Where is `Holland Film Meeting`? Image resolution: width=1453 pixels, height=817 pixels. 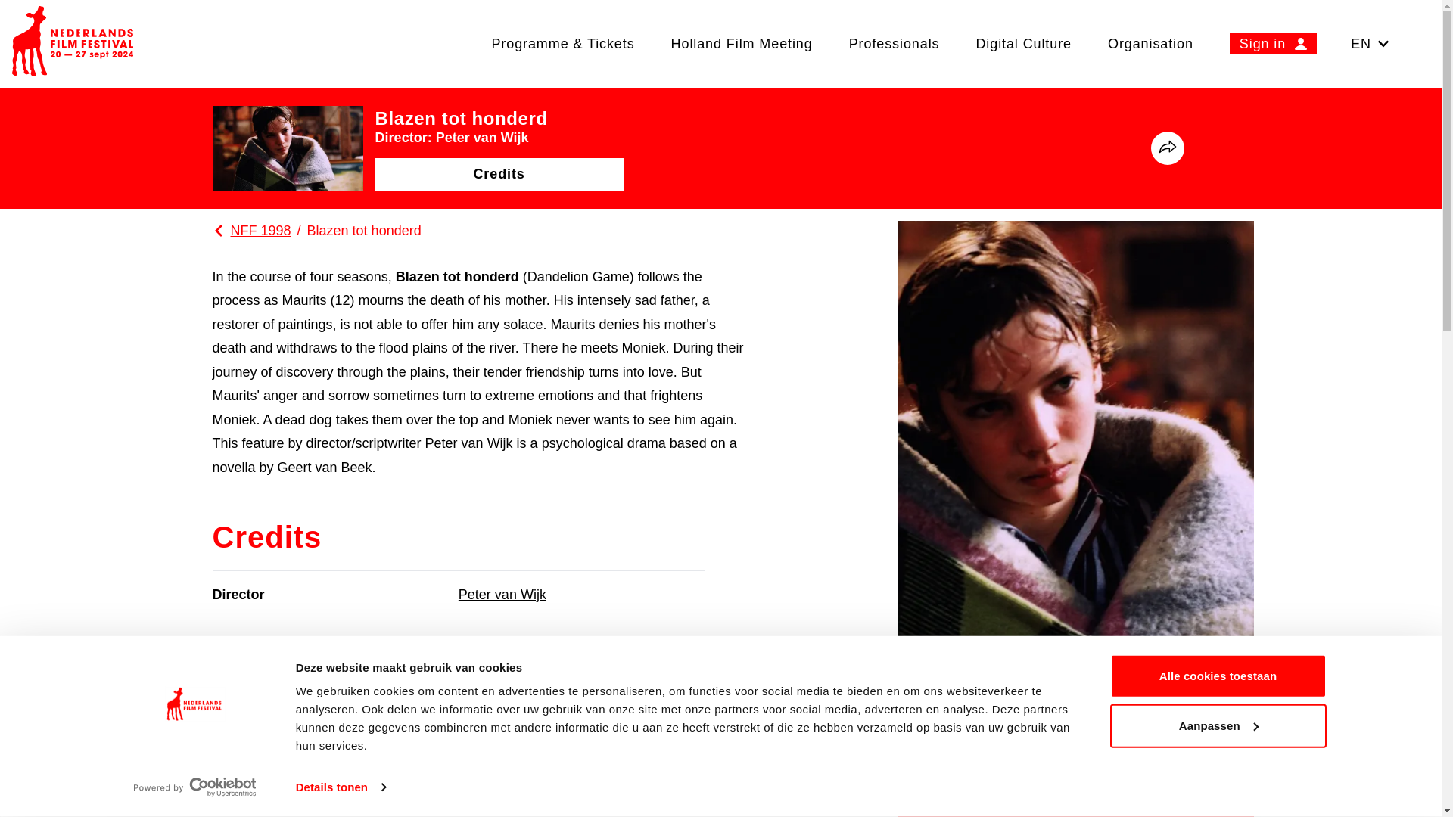
Holland Film Meeting is located at coordinates (742, 43).